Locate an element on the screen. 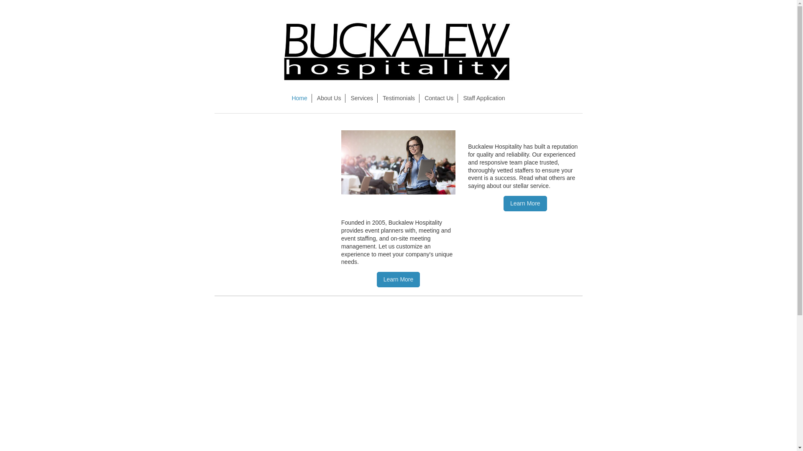 Image resolution: width=803 pixels, height=451 pixels. Services is located at coordinates (361, 98).